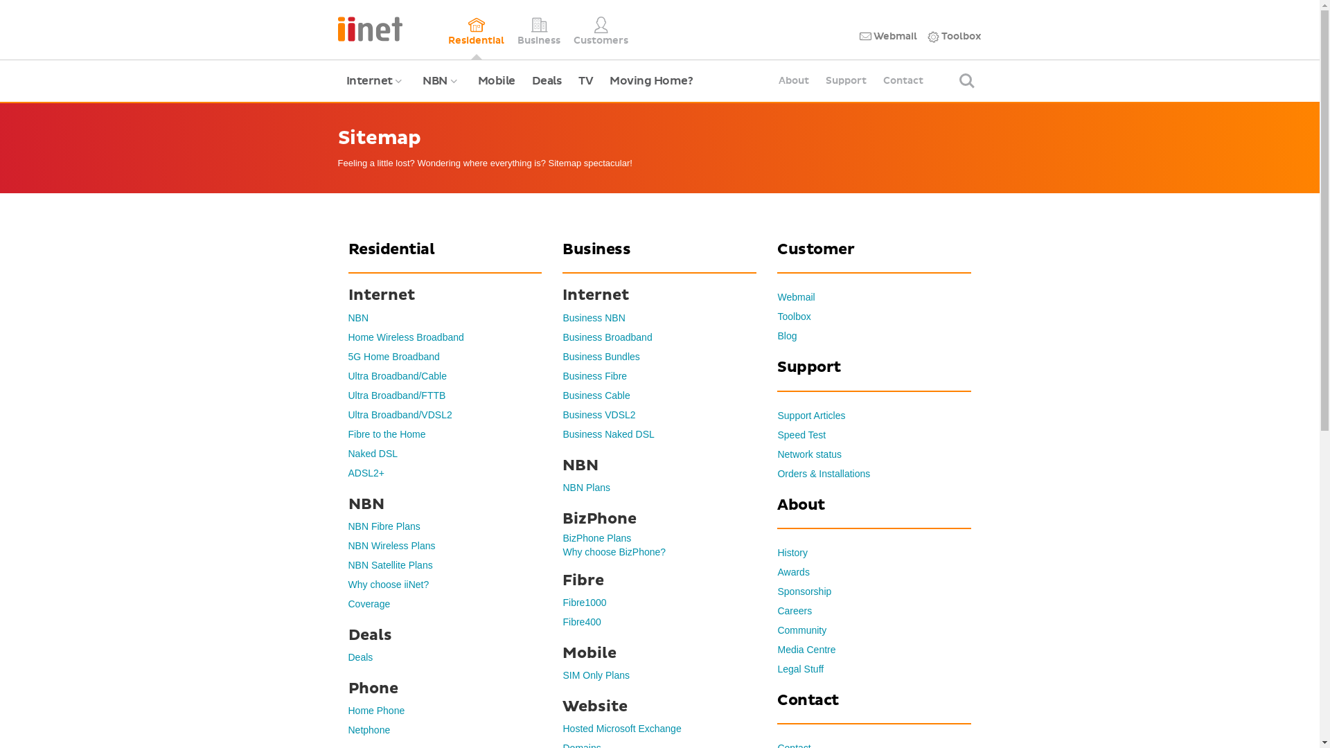 The width and height of the screenshot is (1330, 748). What do you see at coordinates (586, 81) in the screenshot?
I see `TV` at bounding box center [586, 81].